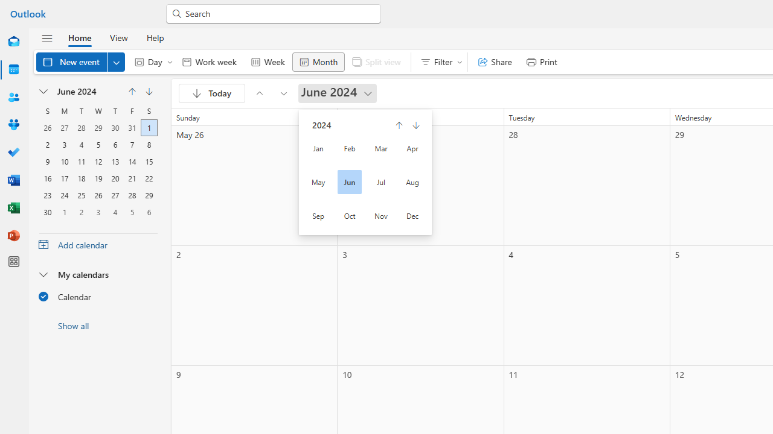 Image resolution: width=773 pixels, height=434 pixels. I want to click on Expand to see more New options, so click(116, 61).